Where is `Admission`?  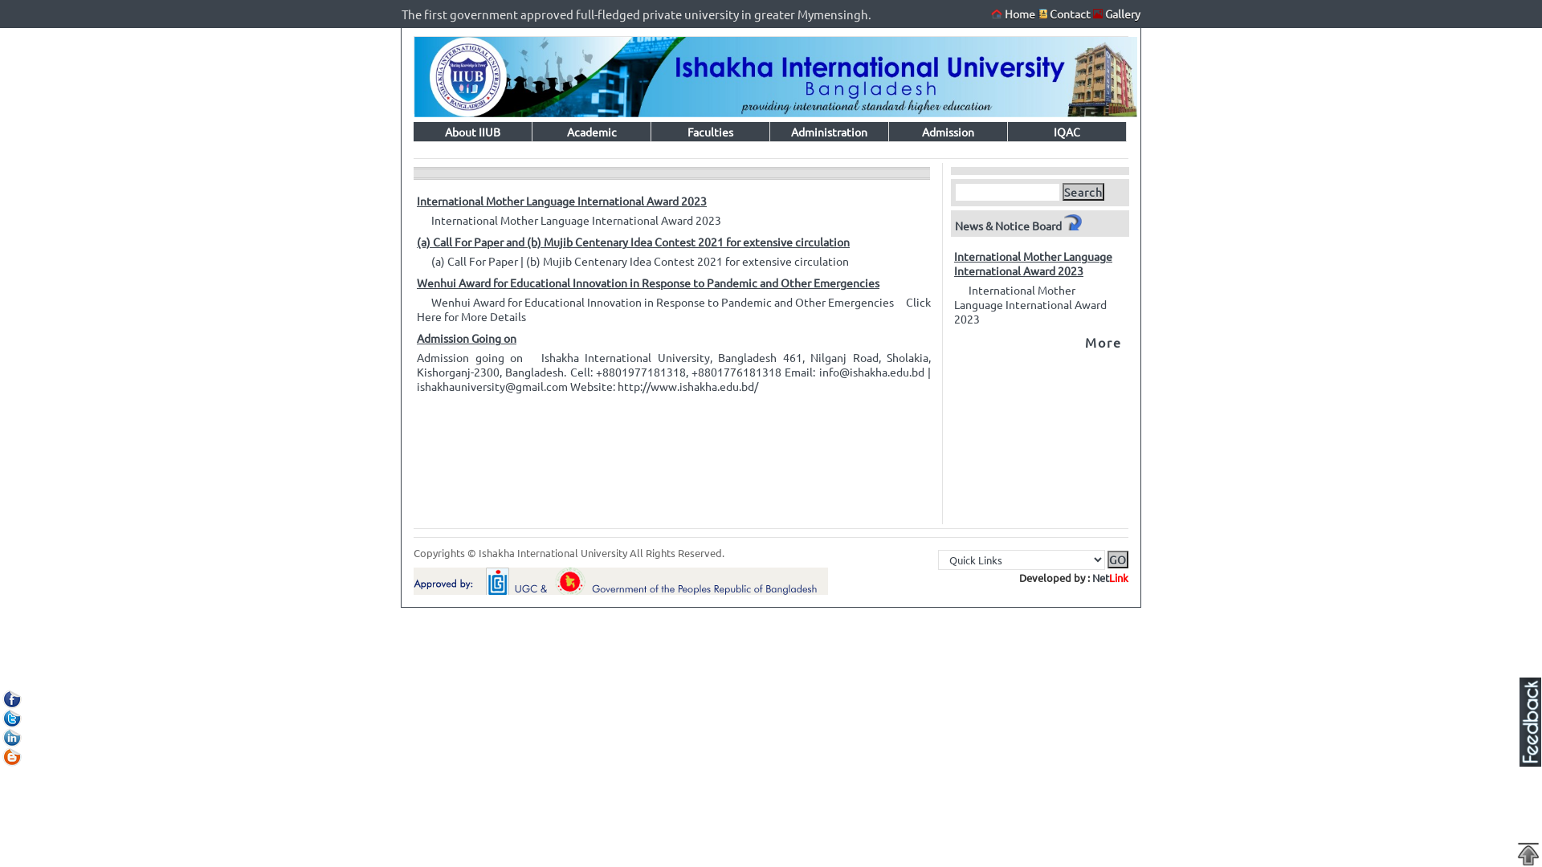
Admission is located at coordinates (948, 132).